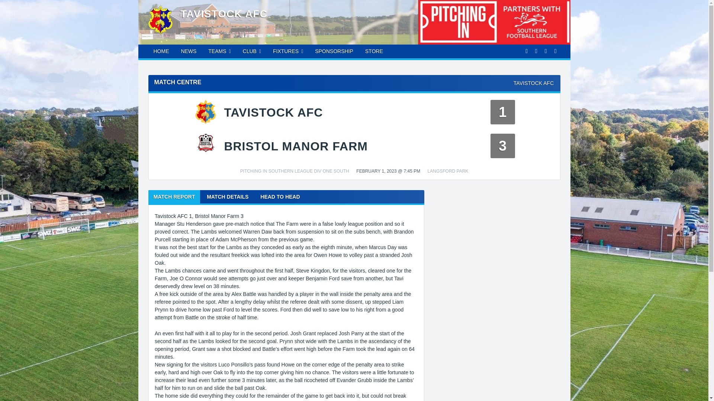  I want to click on TAVISTOCK AFC, so click(224, 13).